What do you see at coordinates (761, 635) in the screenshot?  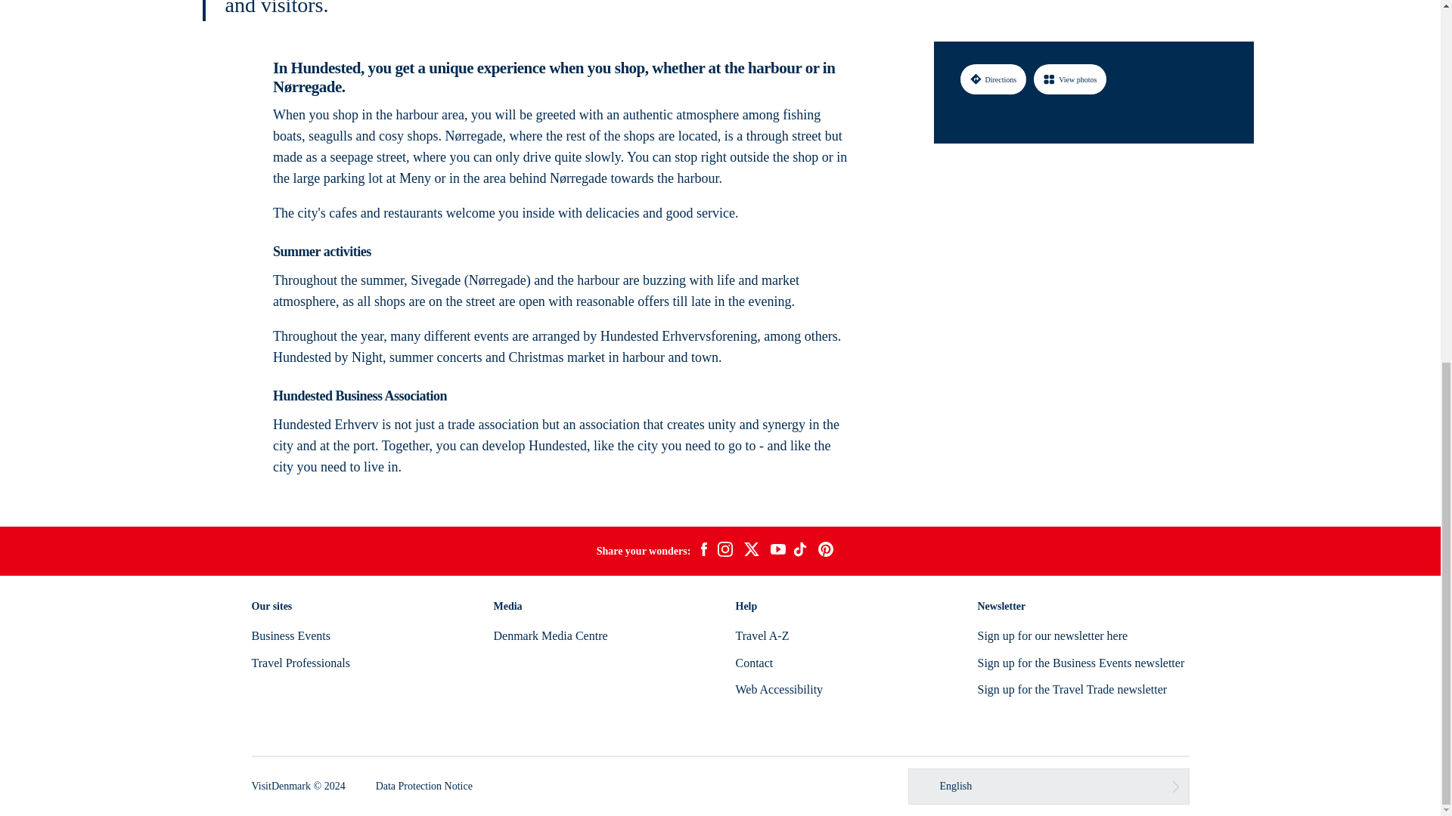 I see `Travel A-Z` at bounding box center [761, 635].